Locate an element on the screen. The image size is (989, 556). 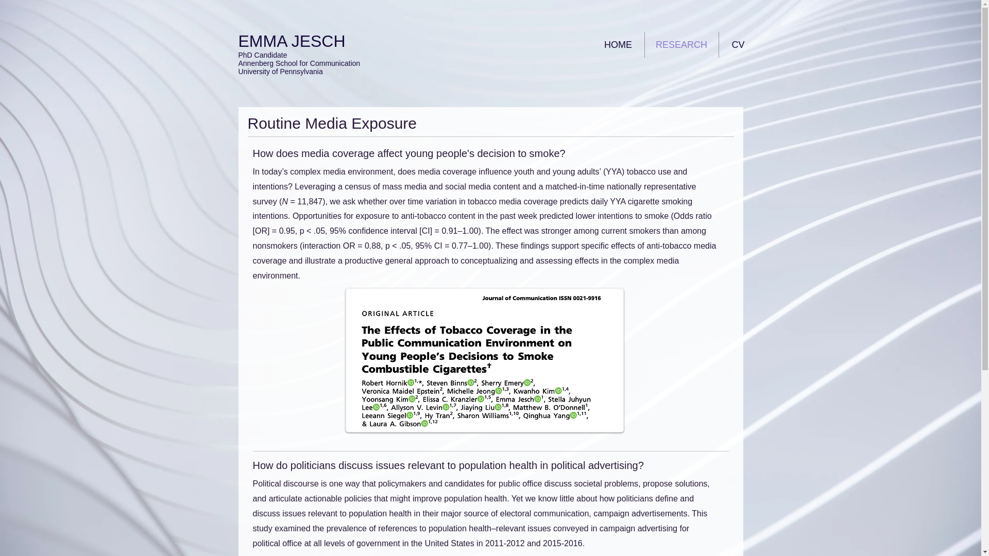
HOME is located at coordinates (618, 44).